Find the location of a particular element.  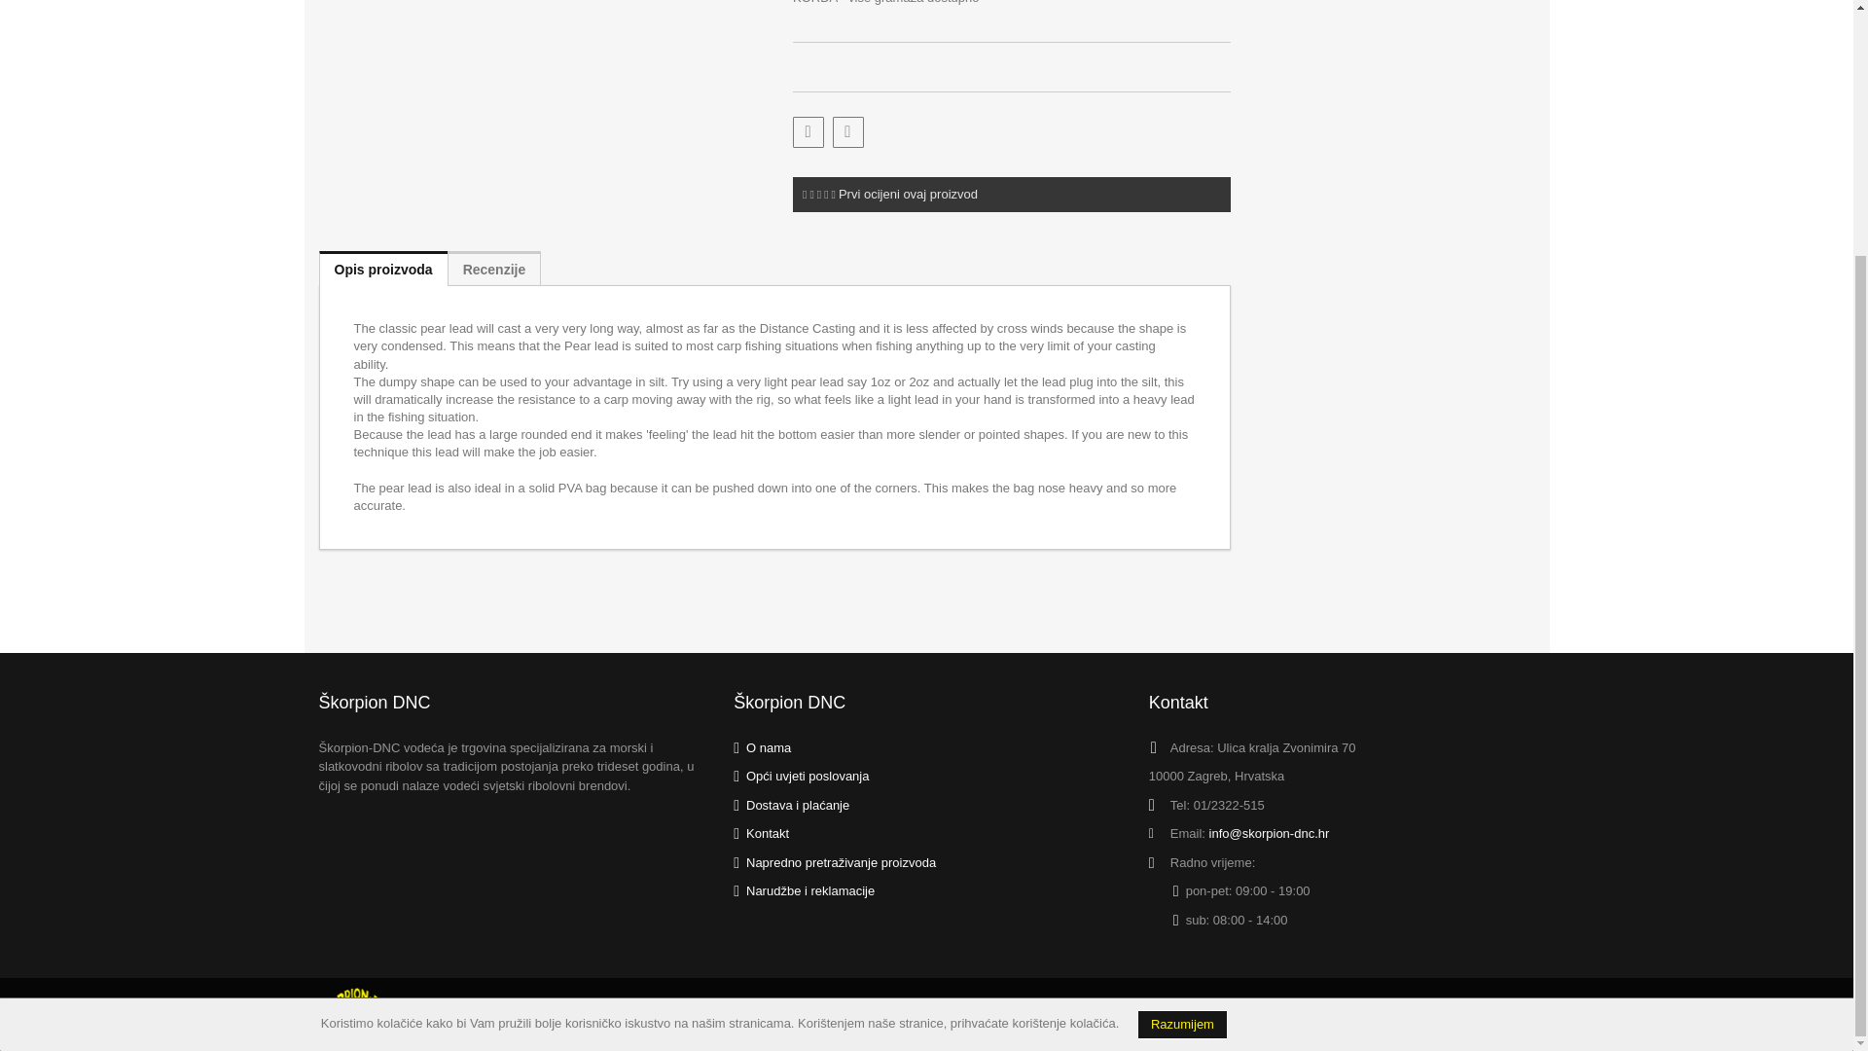

Dodaj za usporedbu is located at coordinates (848, 132).